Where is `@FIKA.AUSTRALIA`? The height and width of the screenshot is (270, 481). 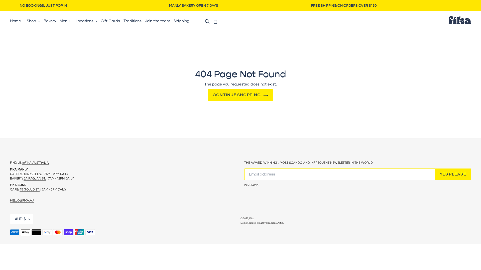 @FIKA.AUSTRALIA is located at coordinates (36, 163).